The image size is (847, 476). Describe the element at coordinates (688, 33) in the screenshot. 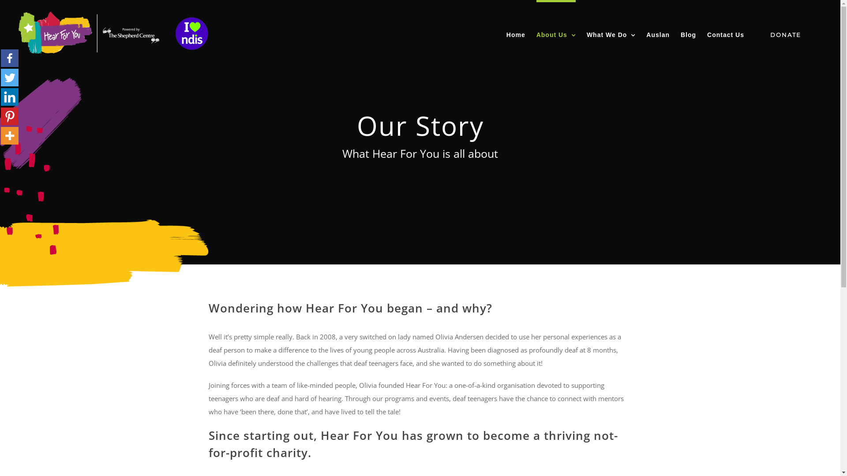

I see `Blog` at that location.